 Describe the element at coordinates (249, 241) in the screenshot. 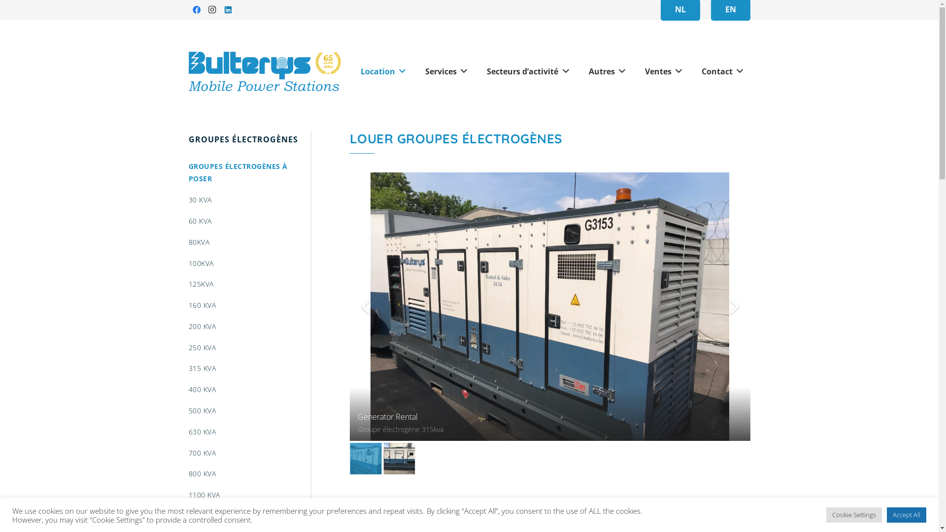

I see `80KVA` at that location.